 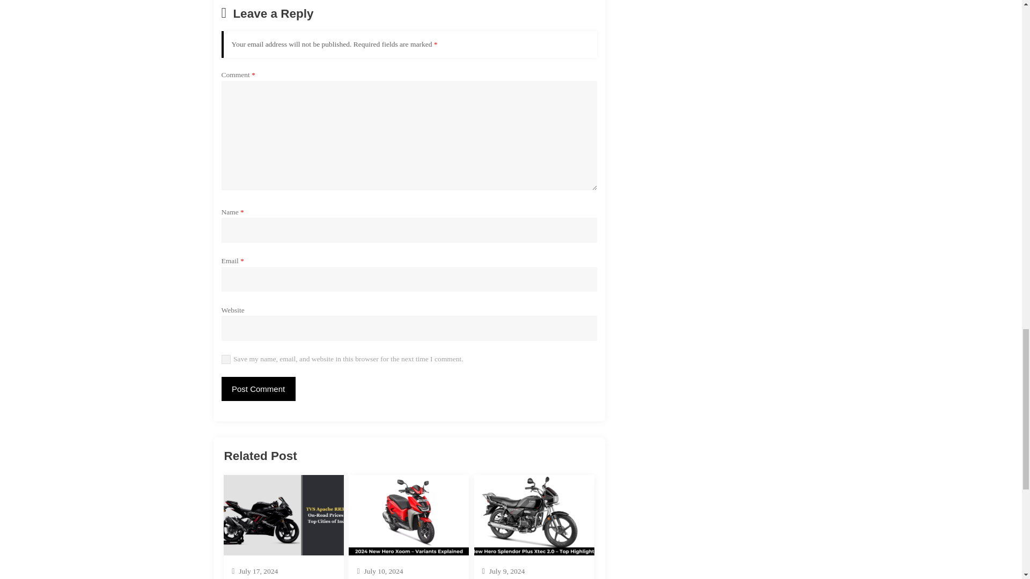 I want to click on Post Comment, so click(x=257, y=389).